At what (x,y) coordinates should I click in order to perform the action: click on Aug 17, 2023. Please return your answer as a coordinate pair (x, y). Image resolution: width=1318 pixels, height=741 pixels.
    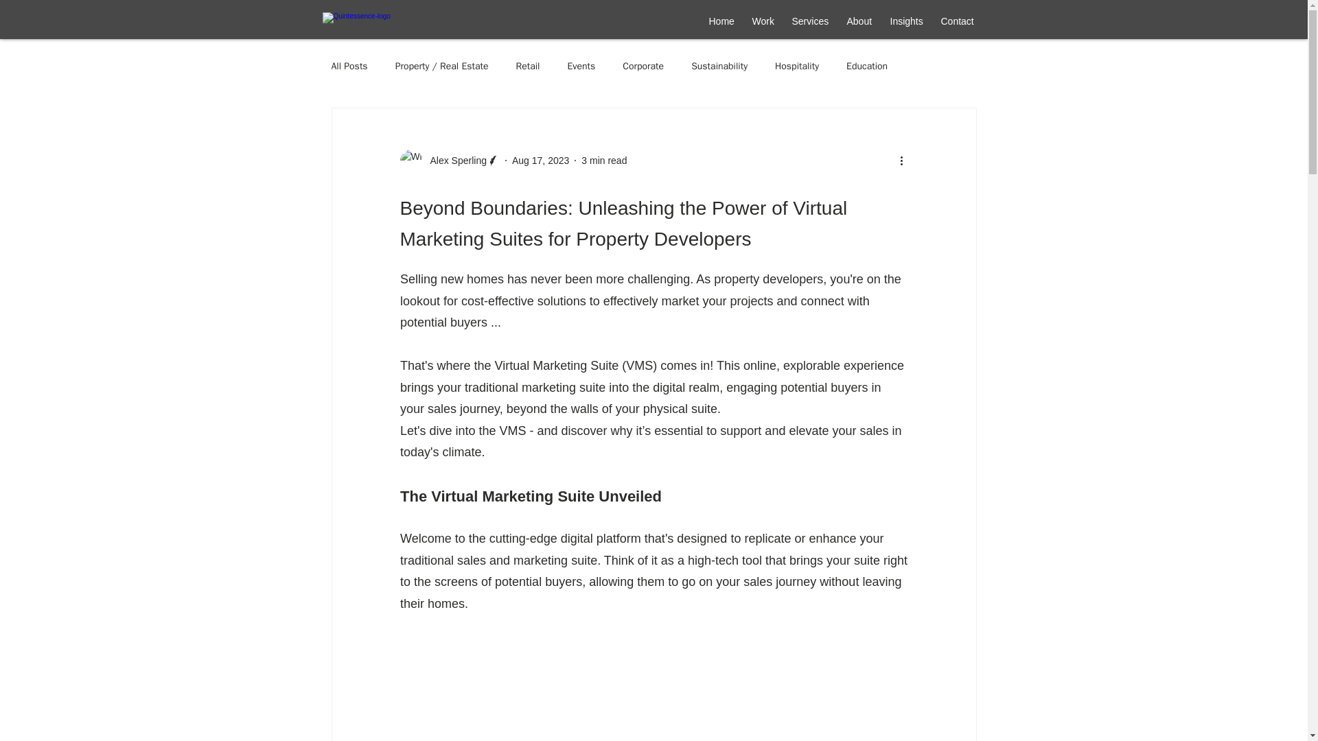
    Looking at the image, I should click on (541, 160).